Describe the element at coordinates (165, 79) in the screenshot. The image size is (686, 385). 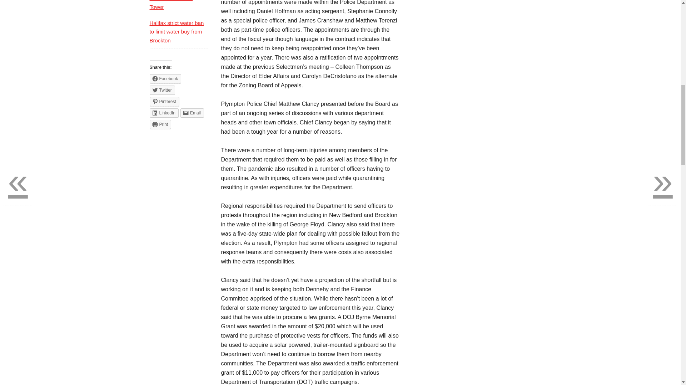
I see `Click to share on Facebook` at that location.